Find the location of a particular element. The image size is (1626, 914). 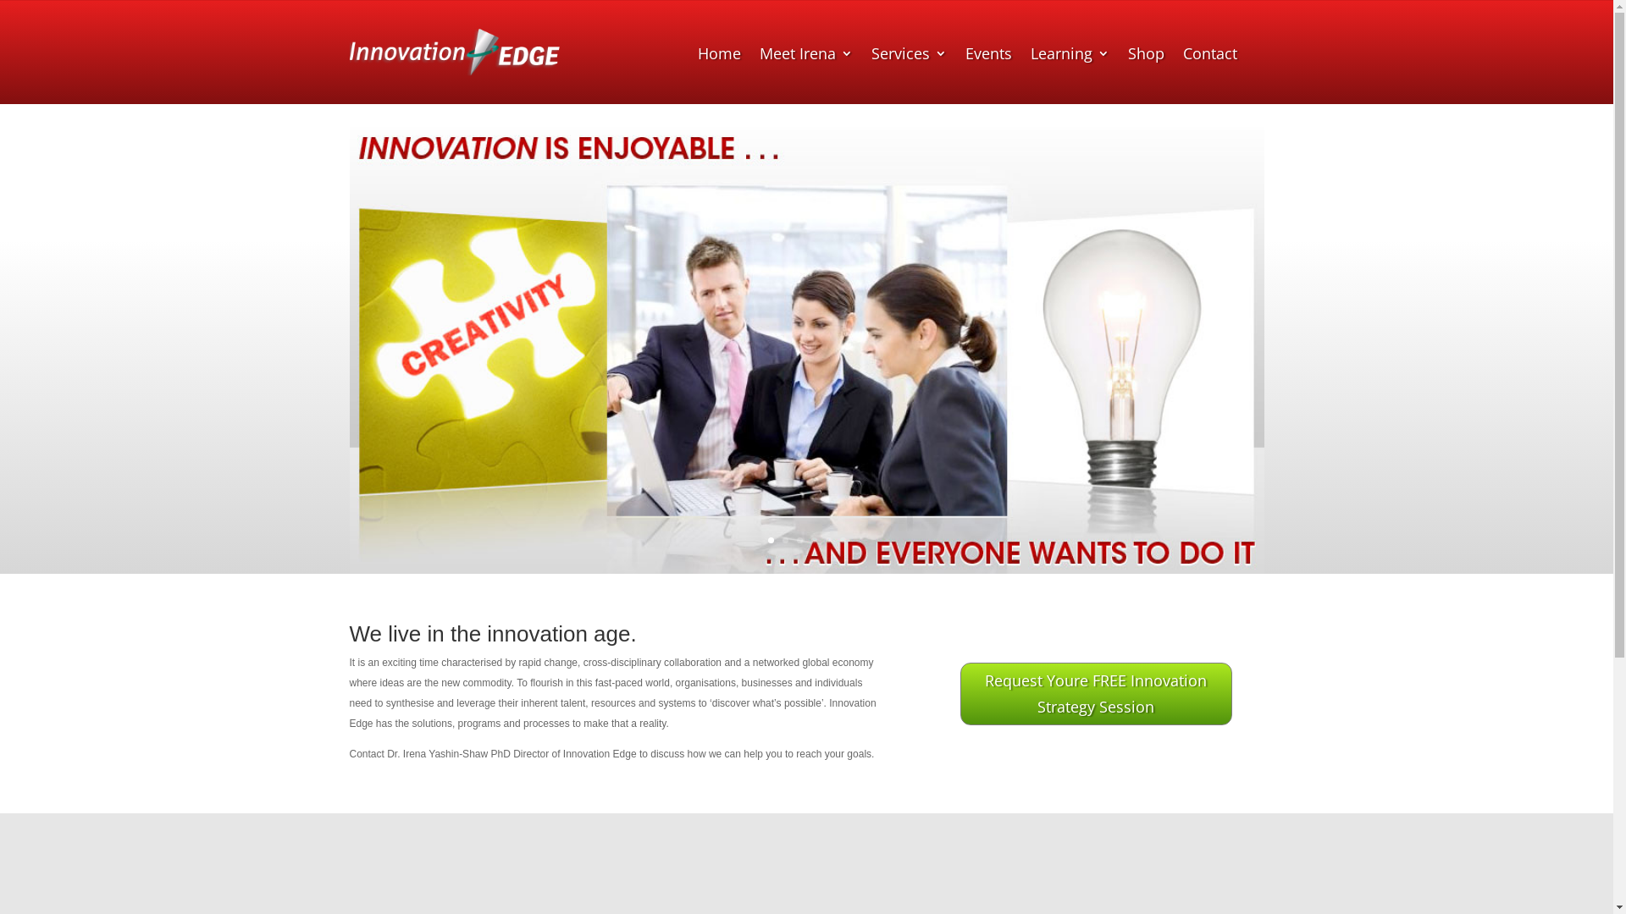

Meet Irena is located at coordinates (806, 56).